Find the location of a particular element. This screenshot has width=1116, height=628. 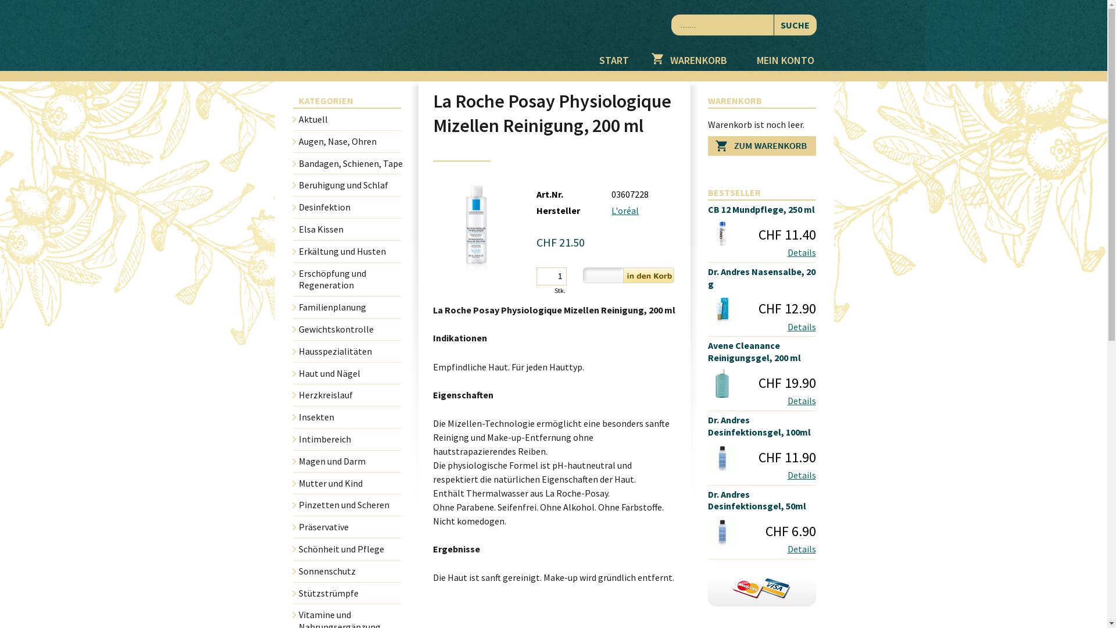

START is located at coordinates (614, 58).